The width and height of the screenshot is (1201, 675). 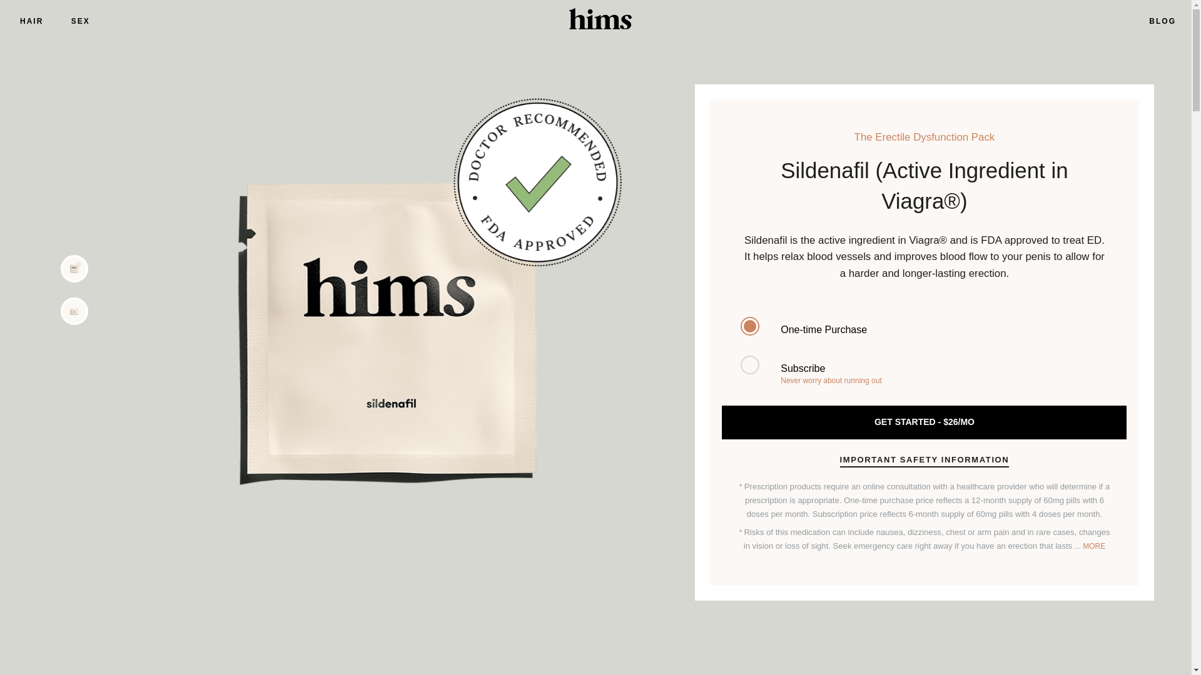 I want to click on IMPORTANT SAFETY INFORMATION, so click(x=925, y=461).